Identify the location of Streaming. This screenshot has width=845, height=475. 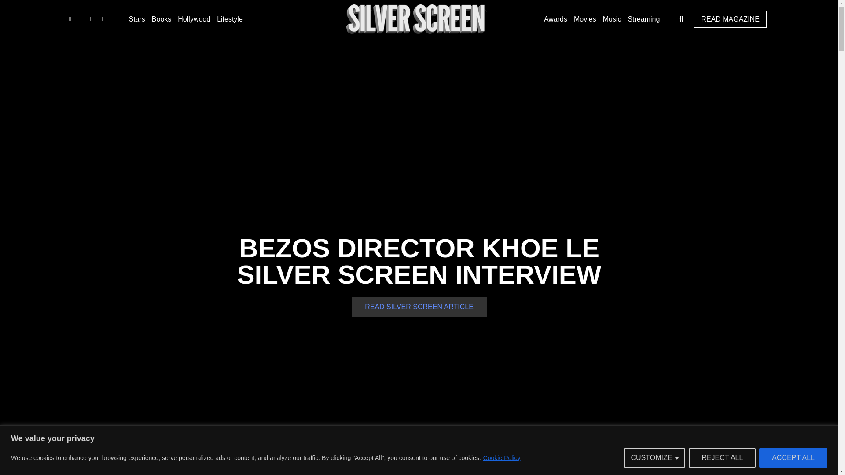
(643, 19).